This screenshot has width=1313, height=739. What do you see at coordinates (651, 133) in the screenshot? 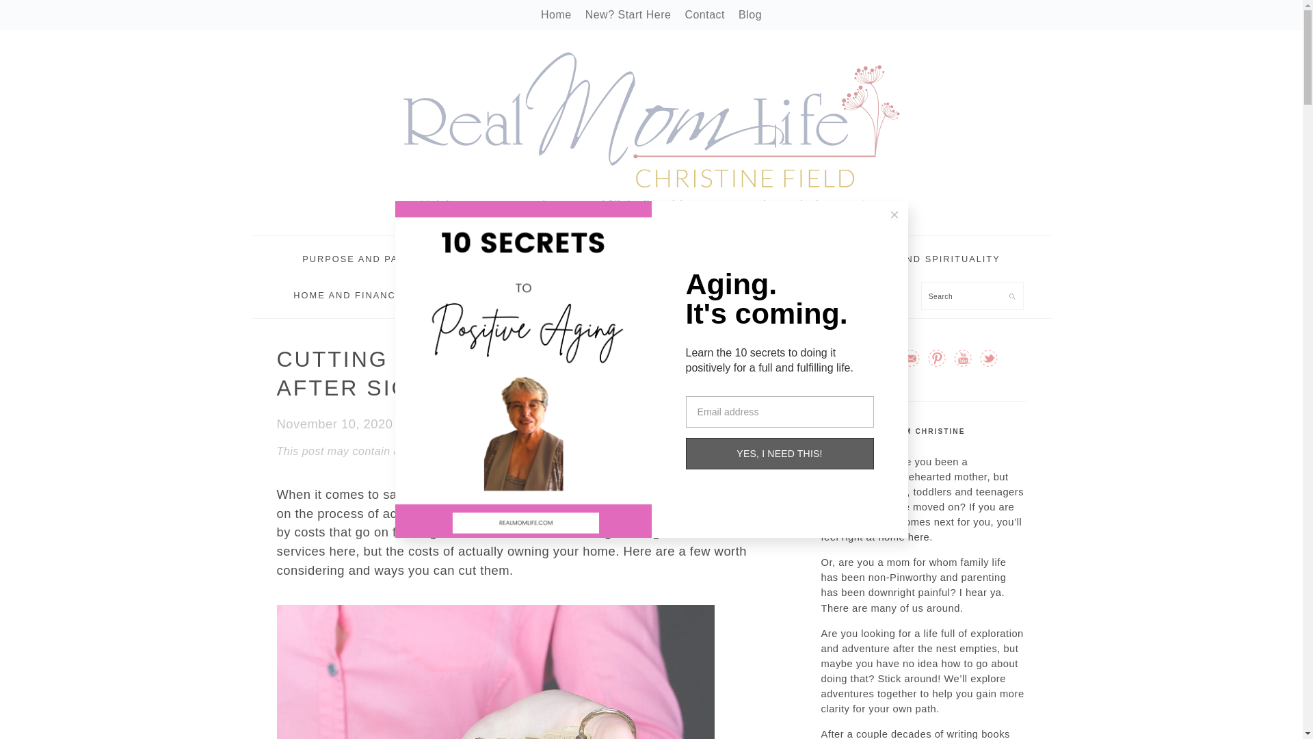
I see `Real Mom Life` at bounding box center [651, 133].